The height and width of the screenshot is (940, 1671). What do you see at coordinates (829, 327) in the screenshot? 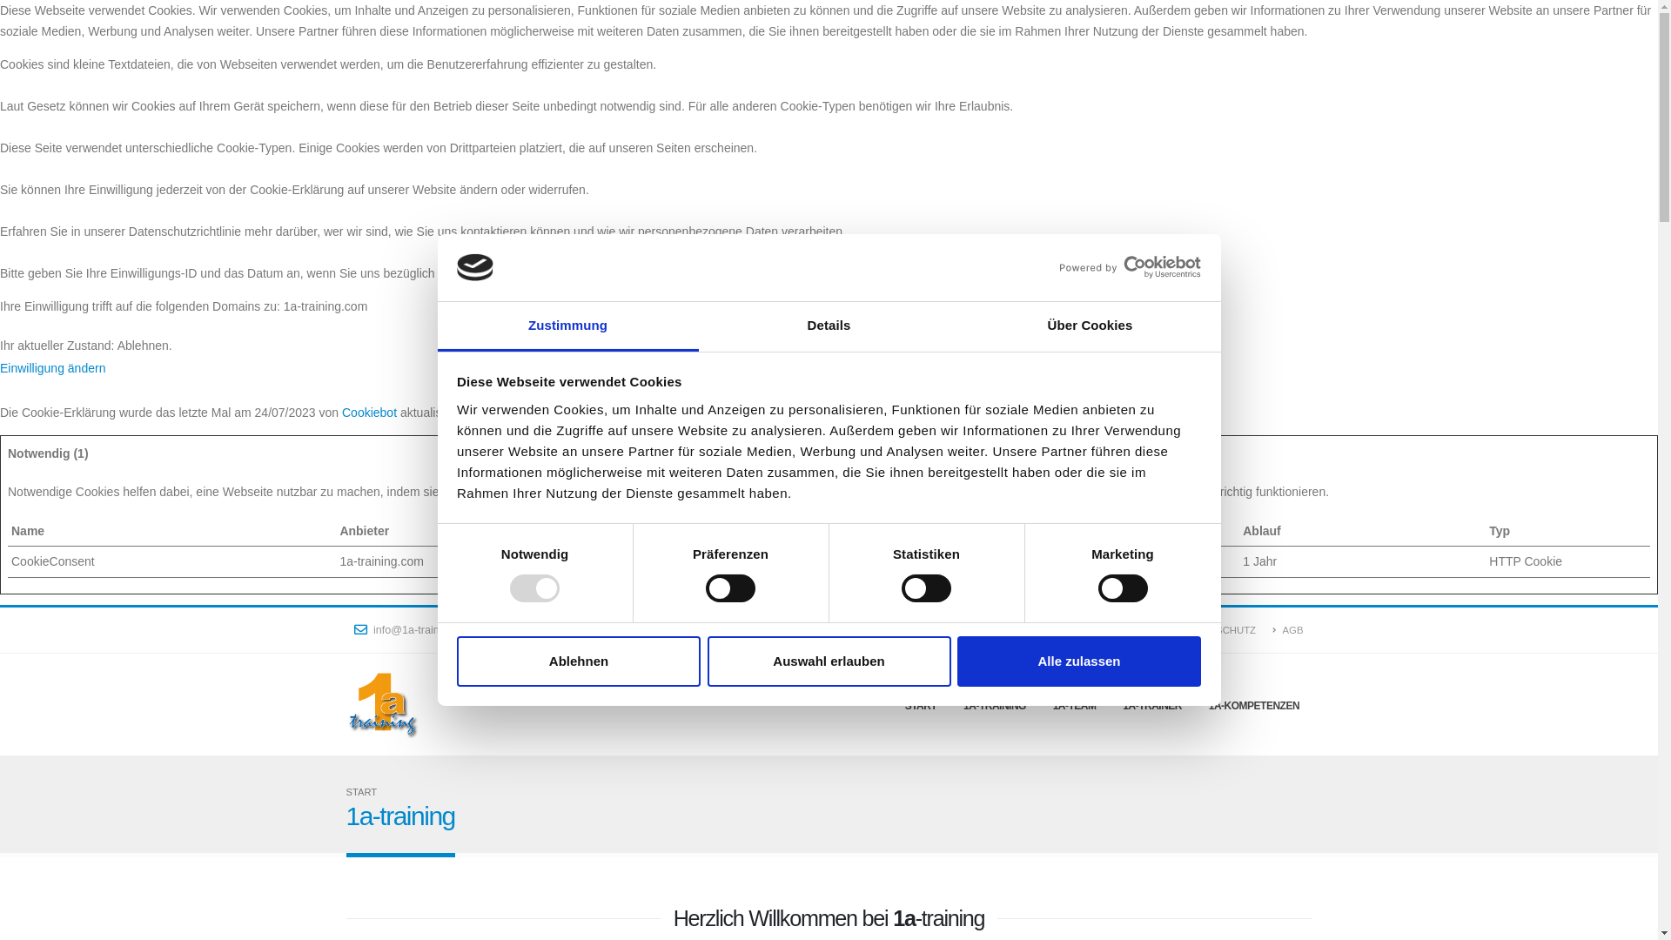
I see `Details` at bounding box center [829, 327].